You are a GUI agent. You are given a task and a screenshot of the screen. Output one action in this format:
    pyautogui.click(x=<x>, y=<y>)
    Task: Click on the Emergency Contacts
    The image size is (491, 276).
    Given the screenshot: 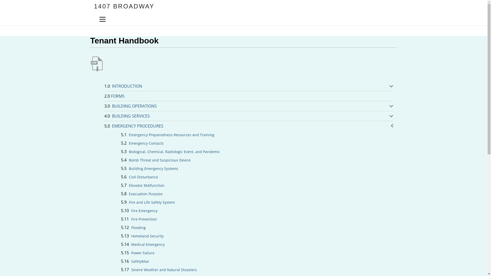 What is the action you would take?
    pyautogui.click(x=147, y=144)
    